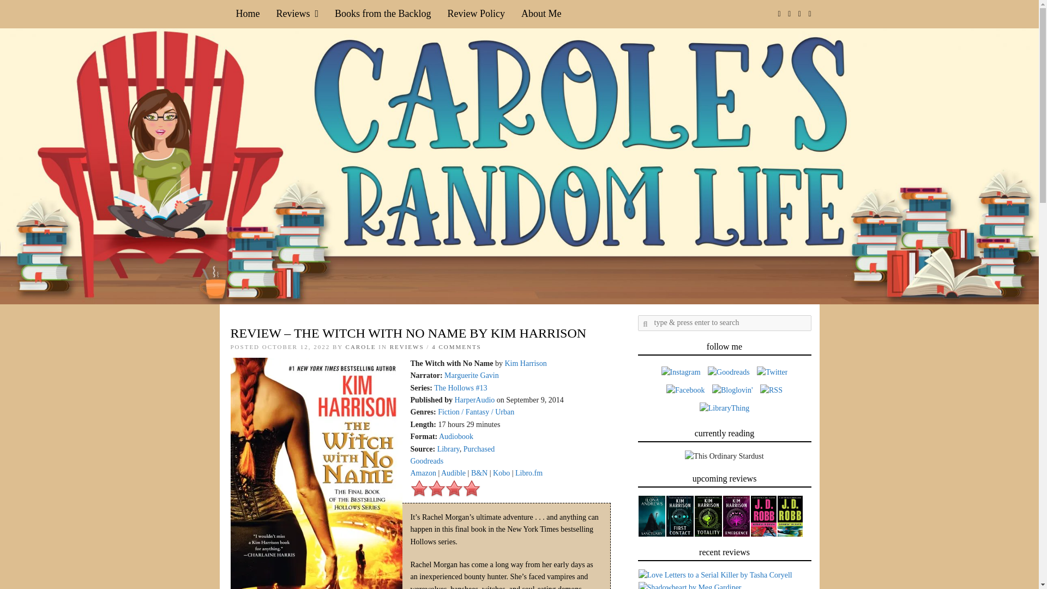 Image resolution: width=1047 pixels, height=589 pixels. I want to click on About Me, so click(541, 14).